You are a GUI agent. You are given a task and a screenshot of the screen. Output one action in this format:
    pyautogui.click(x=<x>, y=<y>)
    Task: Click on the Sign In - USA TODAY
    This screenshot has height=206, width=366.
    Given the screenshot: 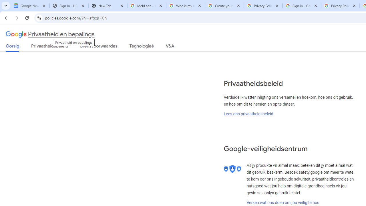 What is the action you would take?
    pyautogui.click(x=69, y=6)
    